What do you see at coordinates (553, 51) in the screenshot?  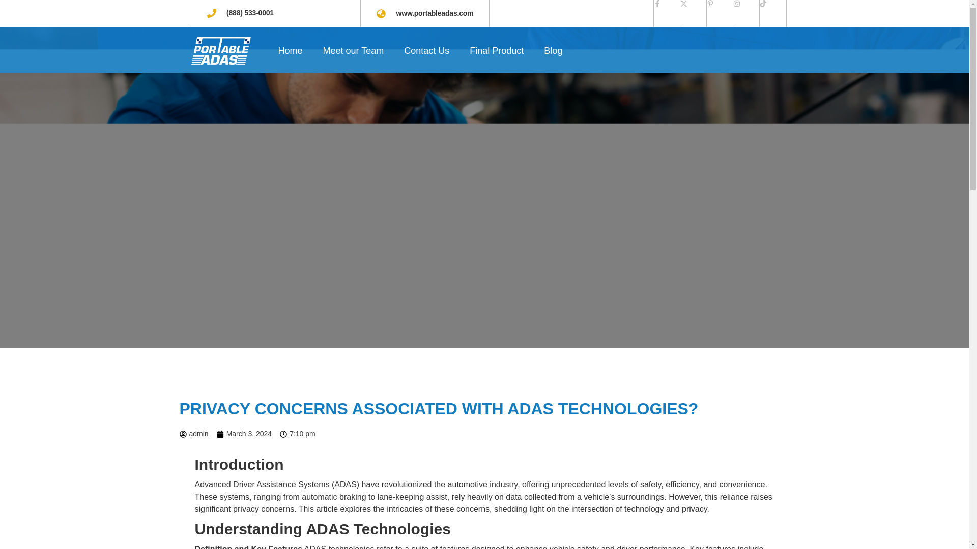 I see `Blog` at bounding box center [553, 51].